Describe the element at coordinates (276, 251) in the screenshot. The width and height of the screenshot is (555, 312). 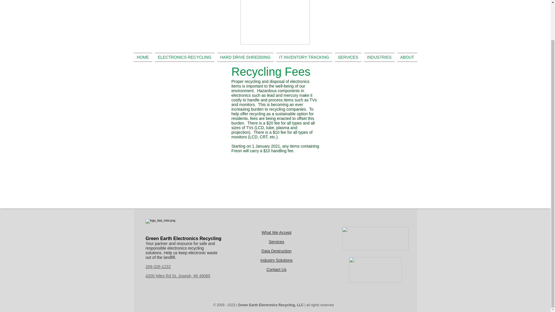
I see `Data Destruction` at that location.